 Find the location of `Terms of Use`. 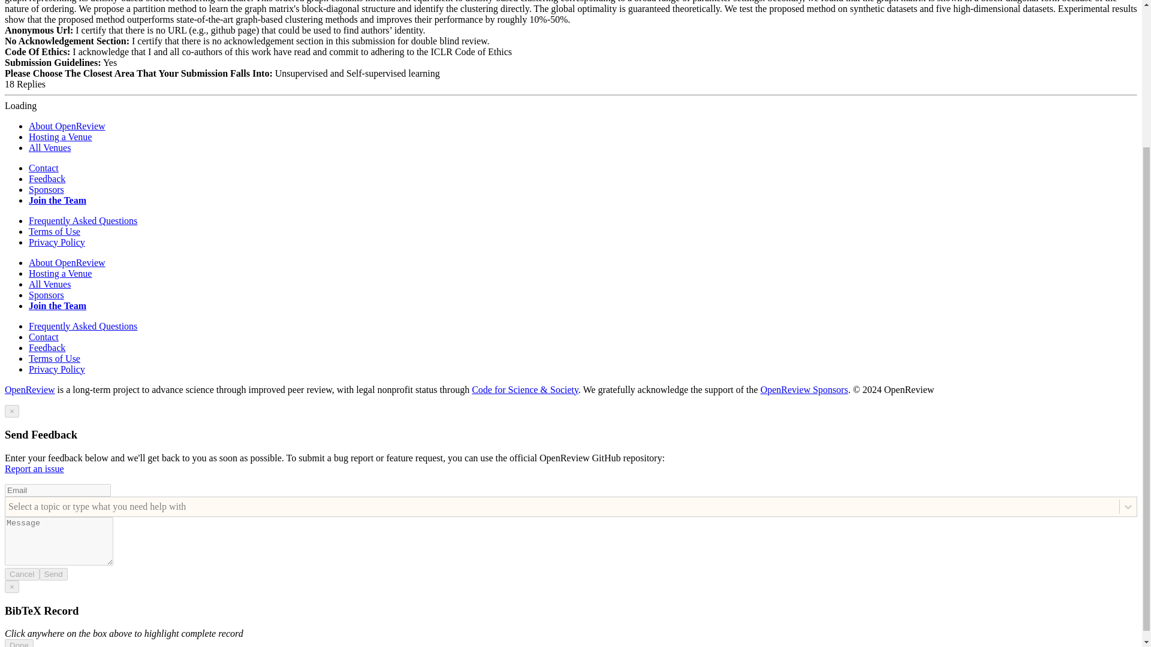

Terms of Use is located at coordinates (55, 231).